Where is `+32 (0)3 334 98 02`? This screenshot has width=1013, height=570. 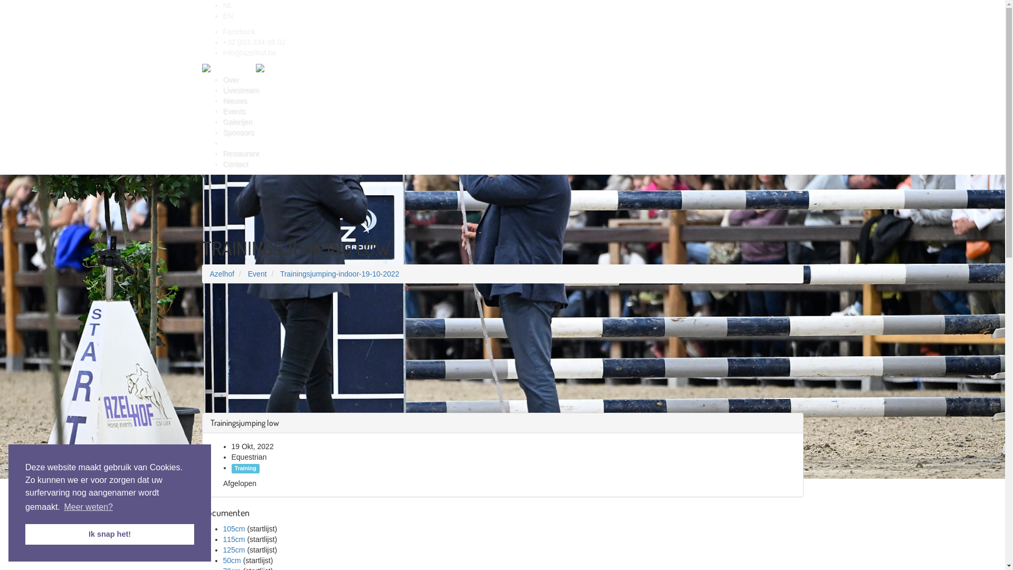 +32 (0)3 334 98 02 is located at coordinates (254, 42).